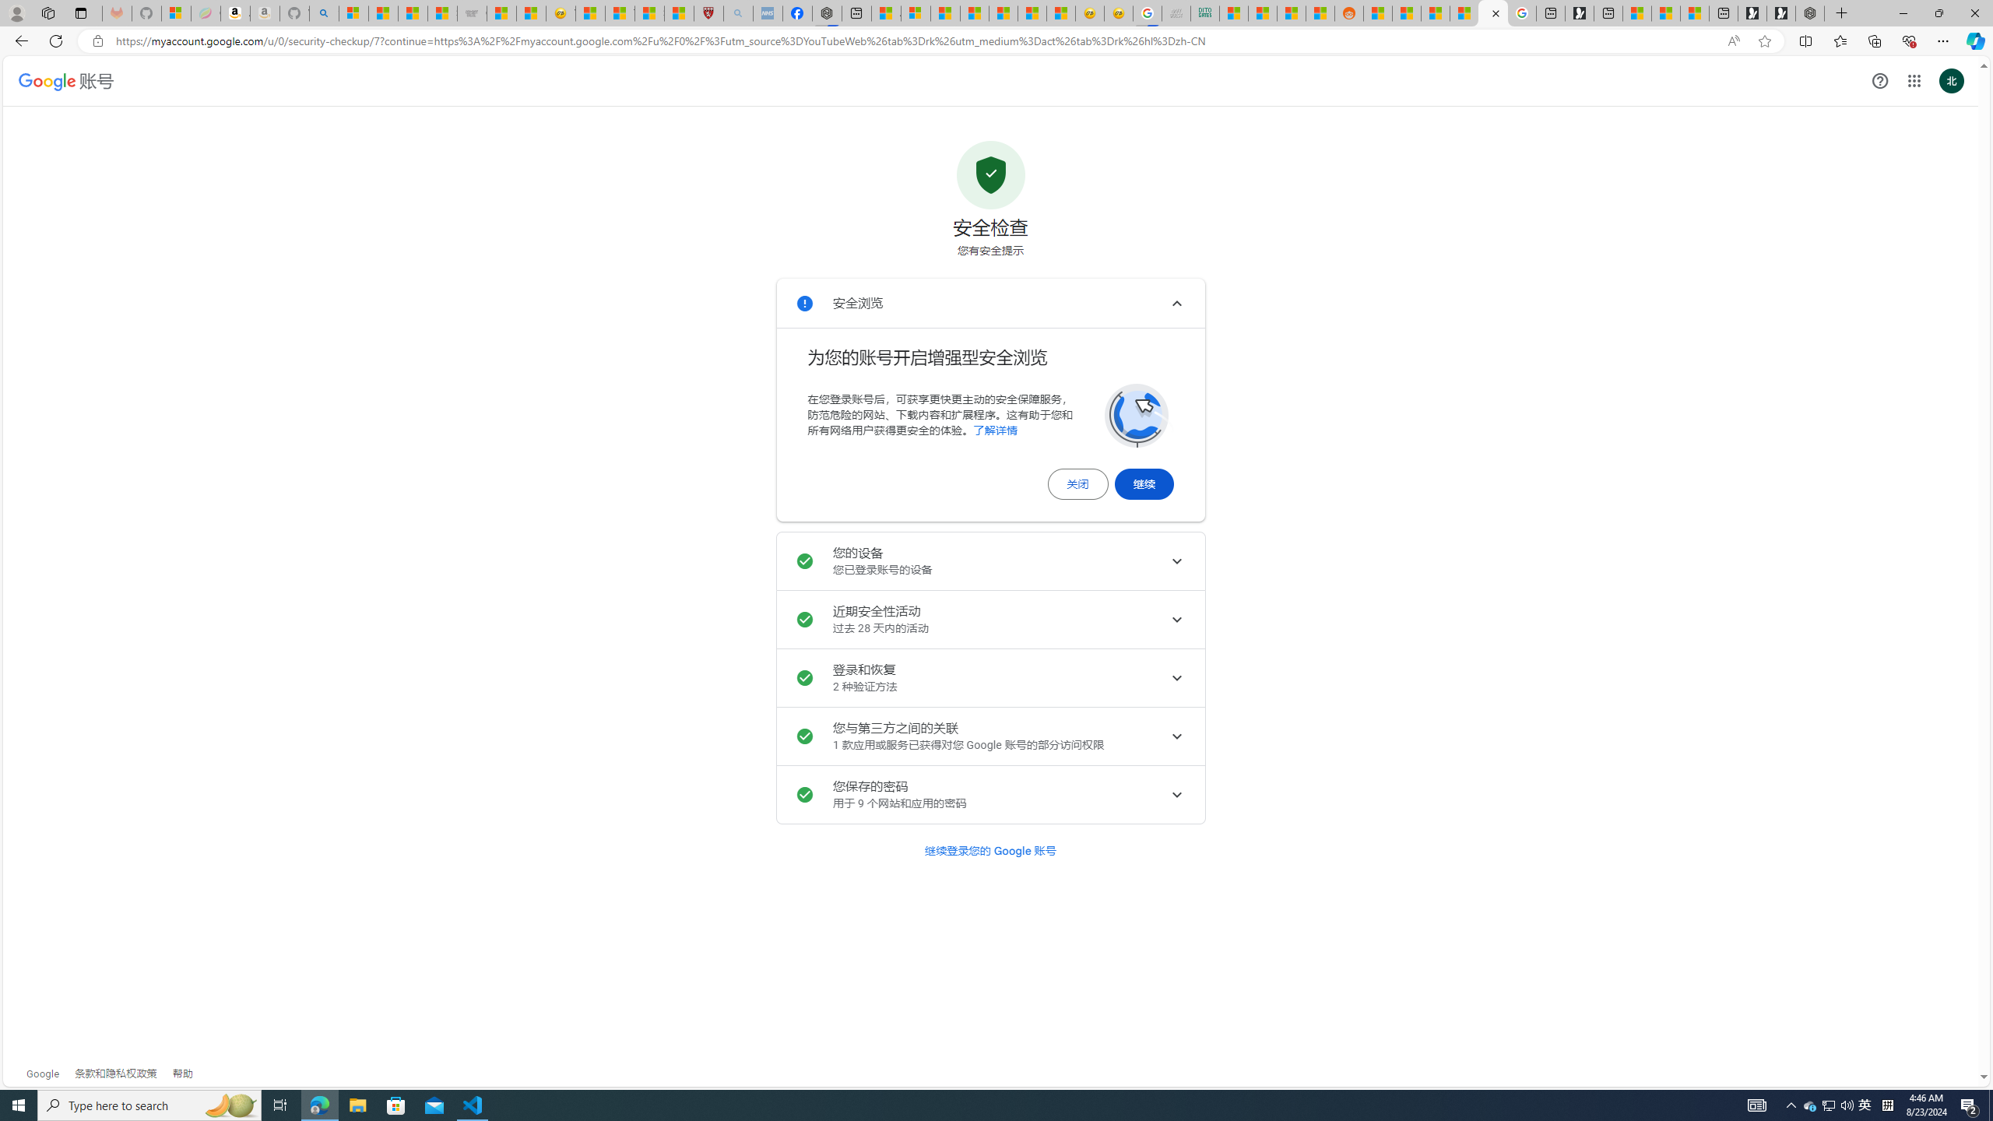 Image resolution: width=1993 pixels, height=1121 pixels. I want to click on Science - MSN, so click(649, 13).